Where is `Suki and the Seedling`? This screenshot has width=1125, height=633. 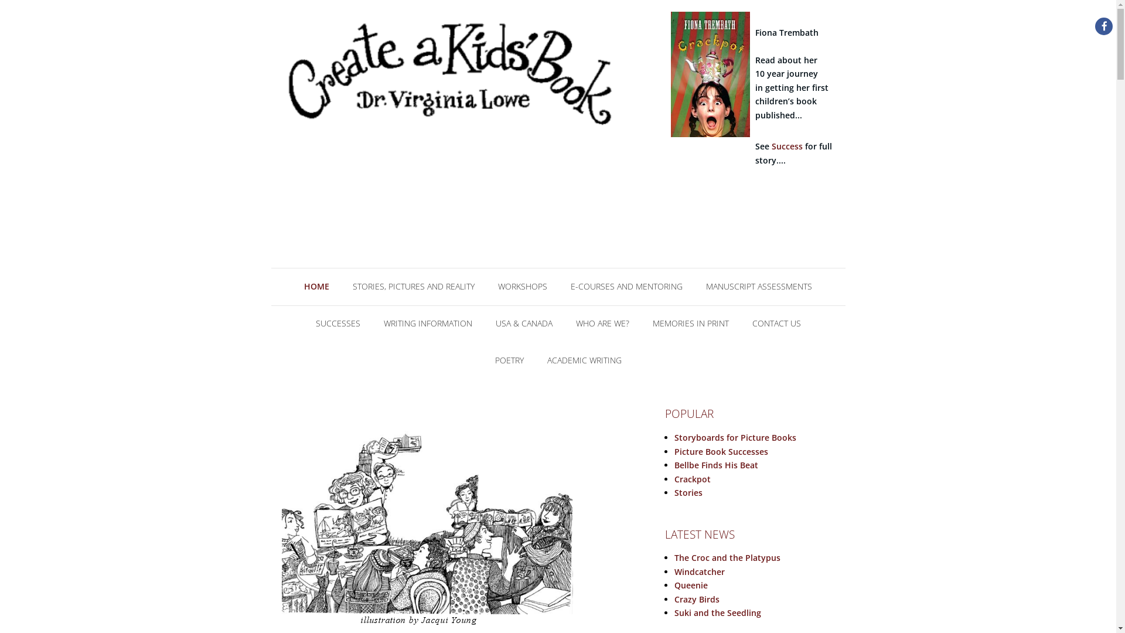 Suki and the Seedling is located at coordinates (718, 613).